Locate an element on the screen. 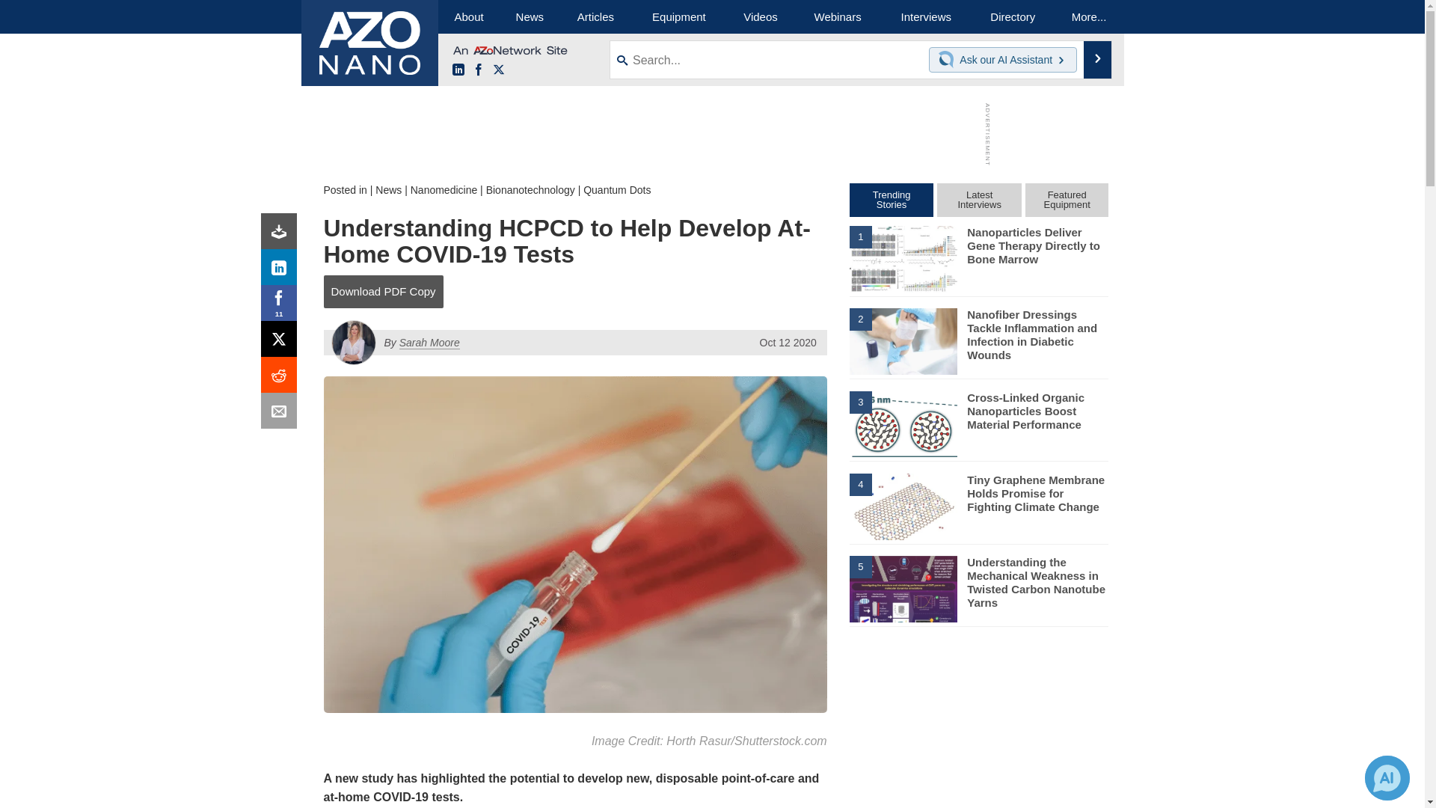 The image size is (1436, 808). News is located at coordinates (530, 16).